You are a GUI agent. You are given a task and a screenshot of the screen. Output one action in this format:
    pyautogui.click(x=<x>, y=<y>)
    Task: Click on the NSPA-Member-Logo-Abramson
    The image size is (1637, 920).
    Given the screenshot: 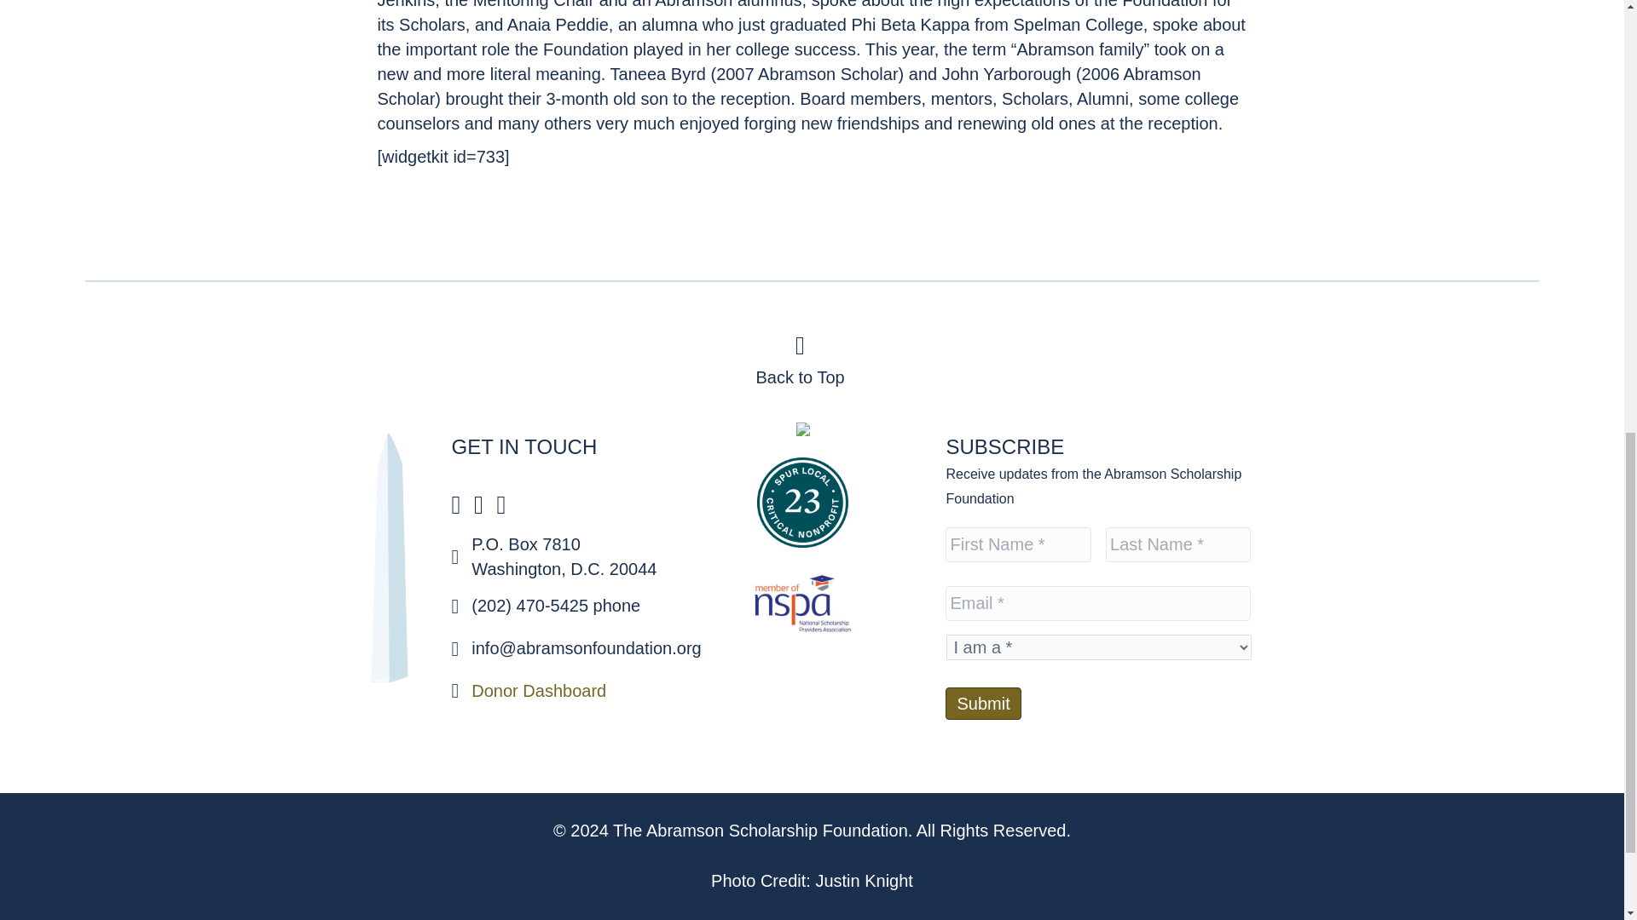 What is the action you would take?
    pyautogui.click(x=801, y=605)
    